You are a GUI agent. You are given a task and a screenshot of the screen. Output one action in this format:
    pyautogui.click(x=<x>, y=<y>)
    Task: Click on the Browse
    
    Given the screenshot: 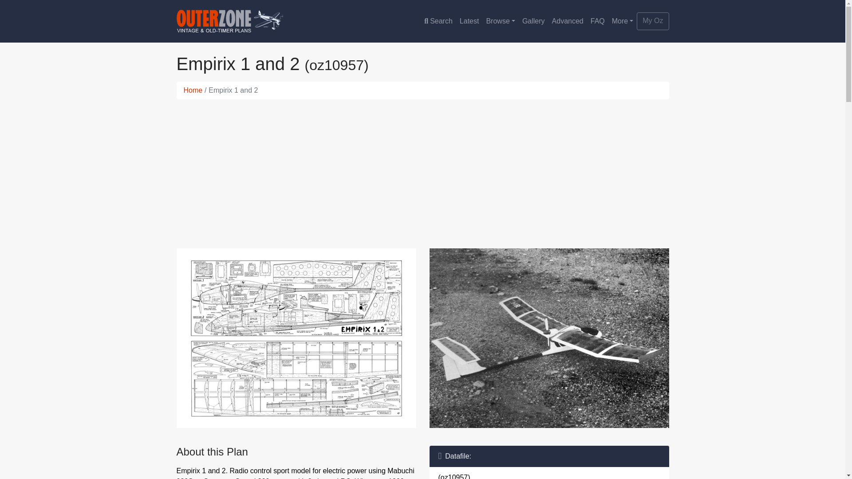 What is the action you would take?
    pyautogui.click(x=500, y=21)
    